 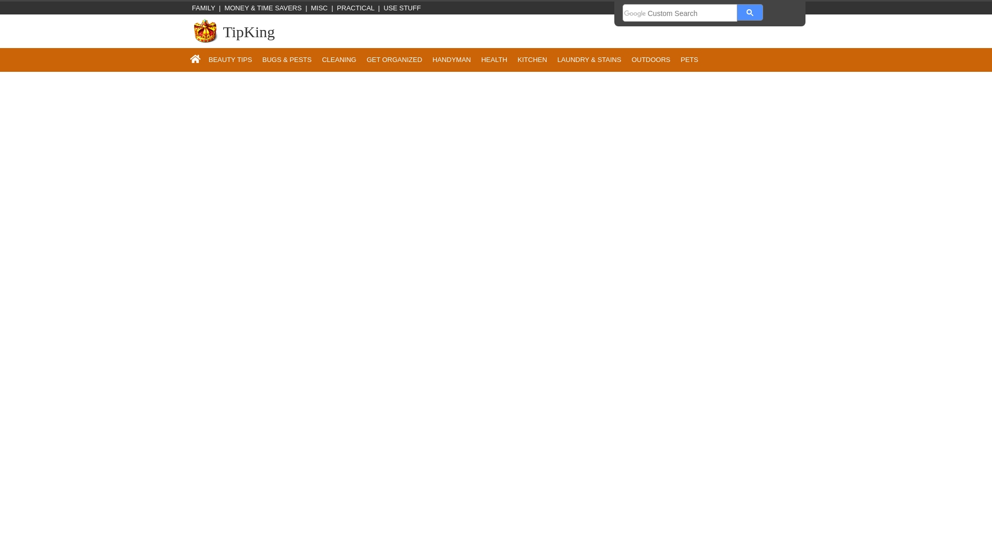 I want to click on HANDYMAN, so click(x=452, y=59).